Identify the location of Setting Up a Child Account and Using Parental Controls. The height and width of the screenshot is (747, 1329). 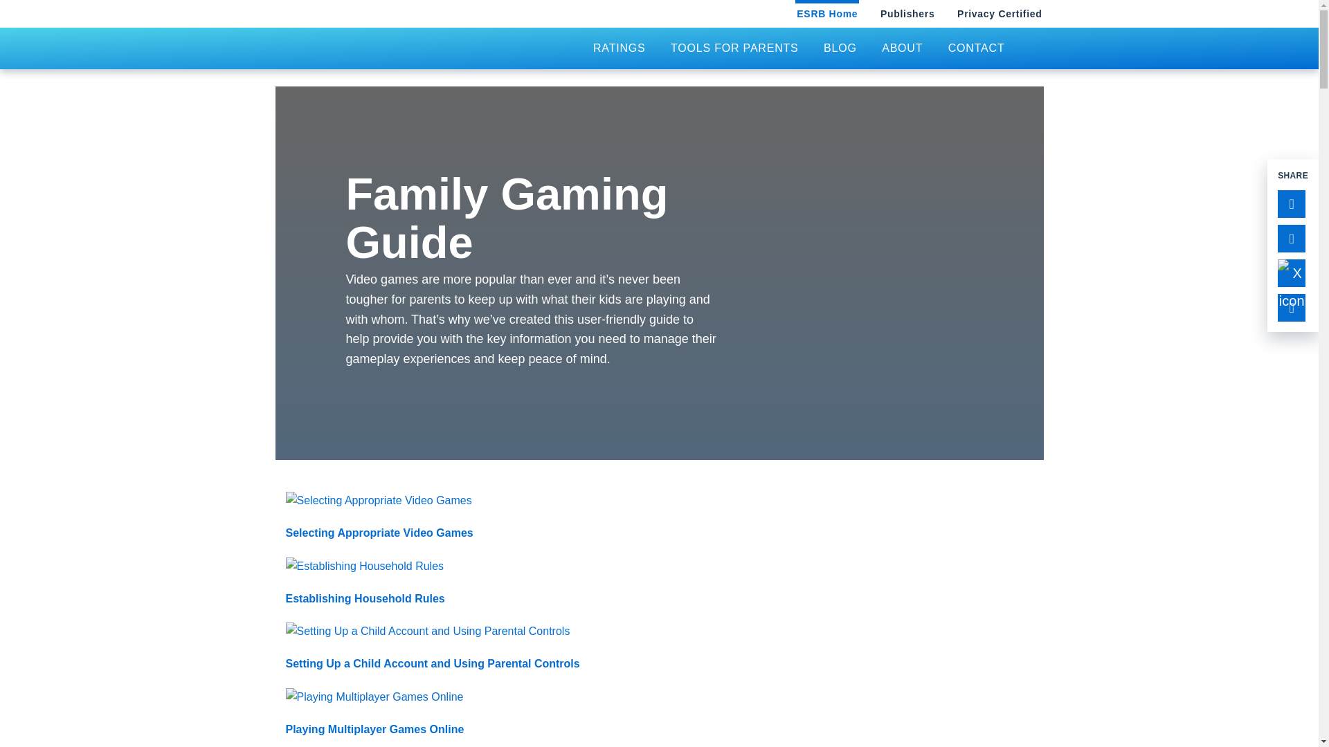
(659, 648).